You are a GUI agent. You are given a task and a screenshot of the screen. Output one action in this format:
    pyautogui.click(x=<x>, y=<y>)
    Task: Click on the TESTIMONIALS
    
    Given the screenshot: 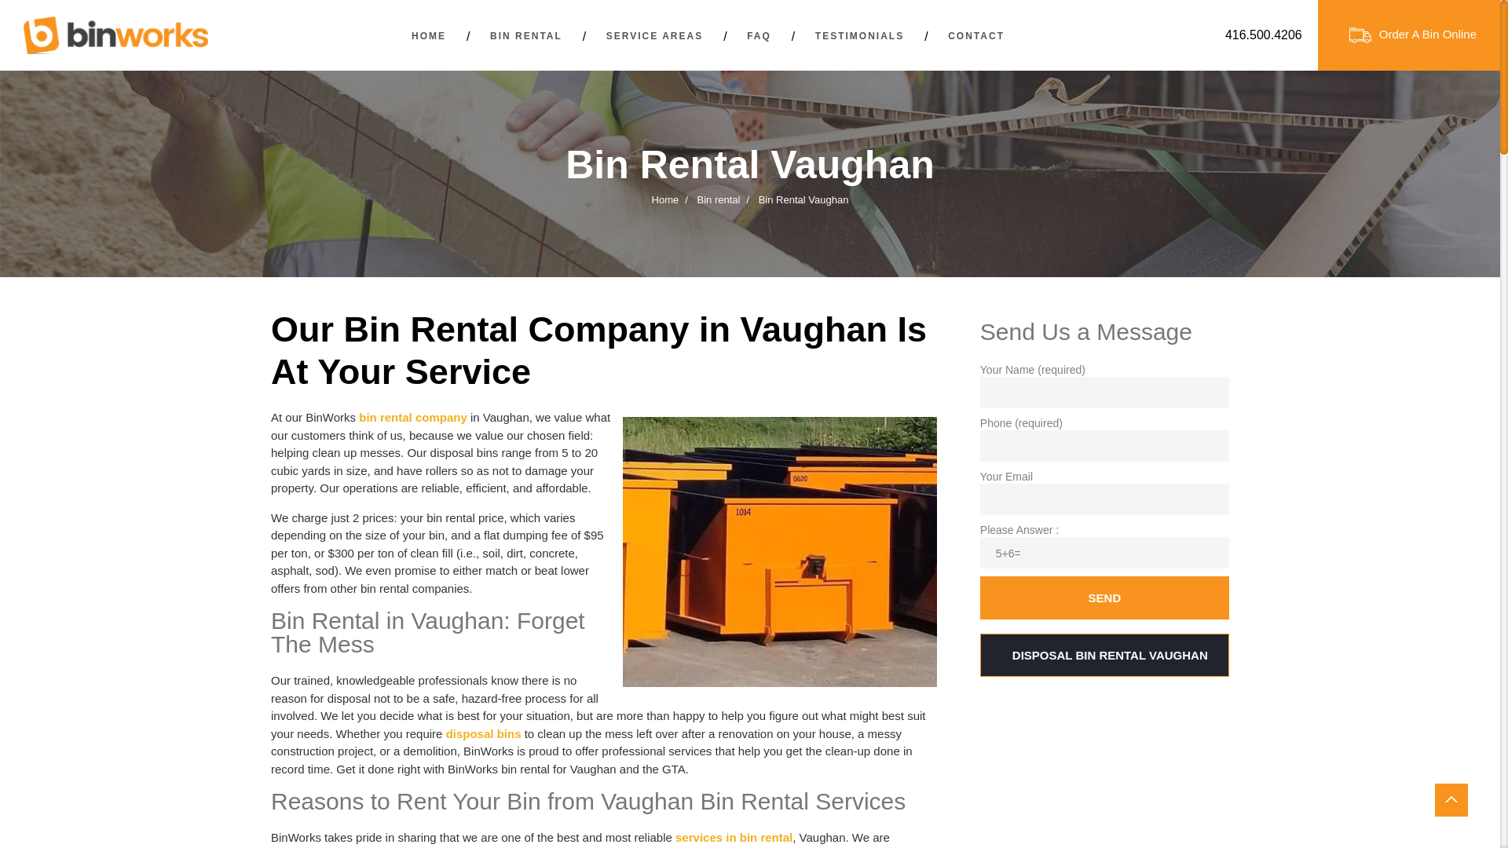 What is the action you would take?
    pyautogui.click(x=859, y=36)
    